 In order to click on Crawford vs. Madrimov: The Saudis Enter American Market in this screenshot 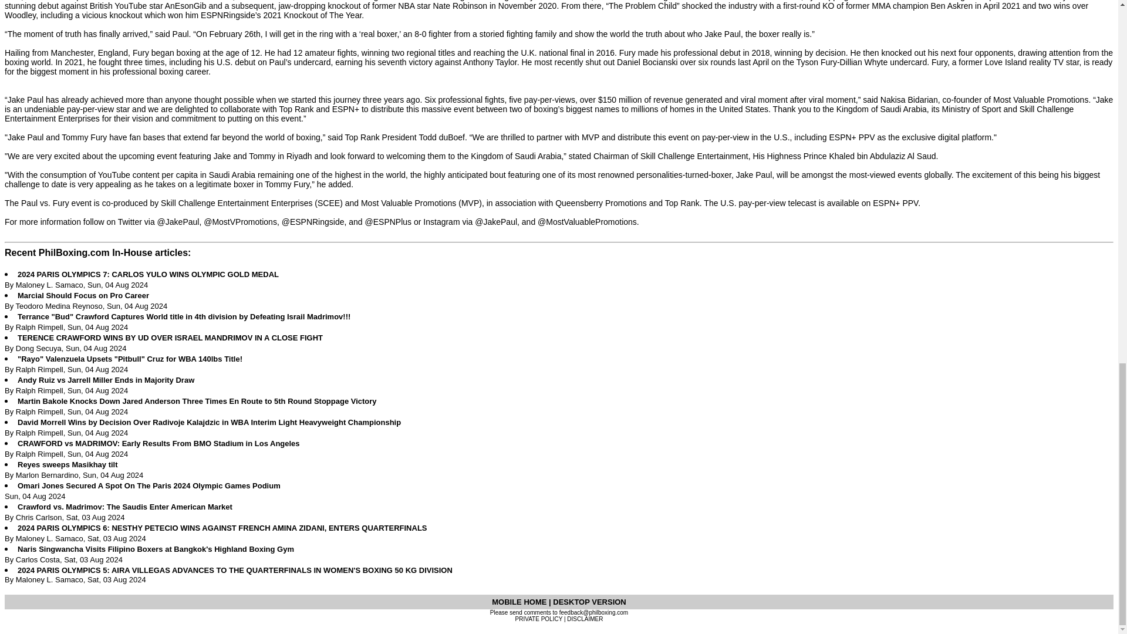, I will do `click(124, 507)`.